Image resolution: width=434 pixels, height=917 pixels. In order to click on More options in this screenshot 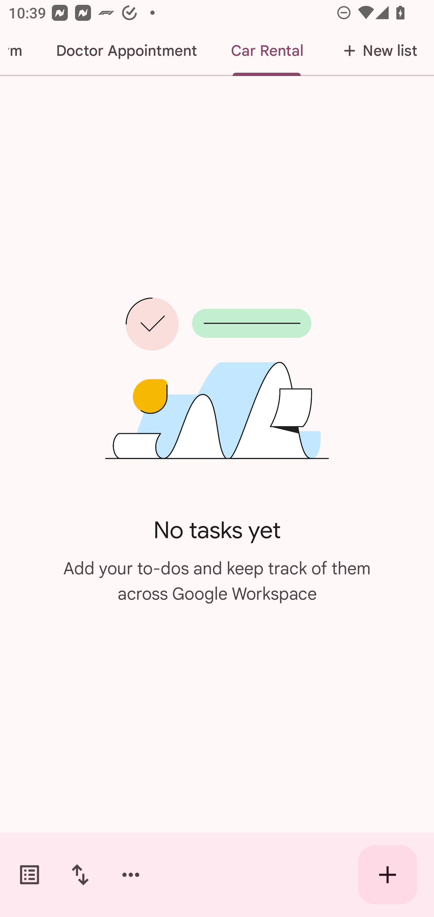, I will do `click(131, 875)`.